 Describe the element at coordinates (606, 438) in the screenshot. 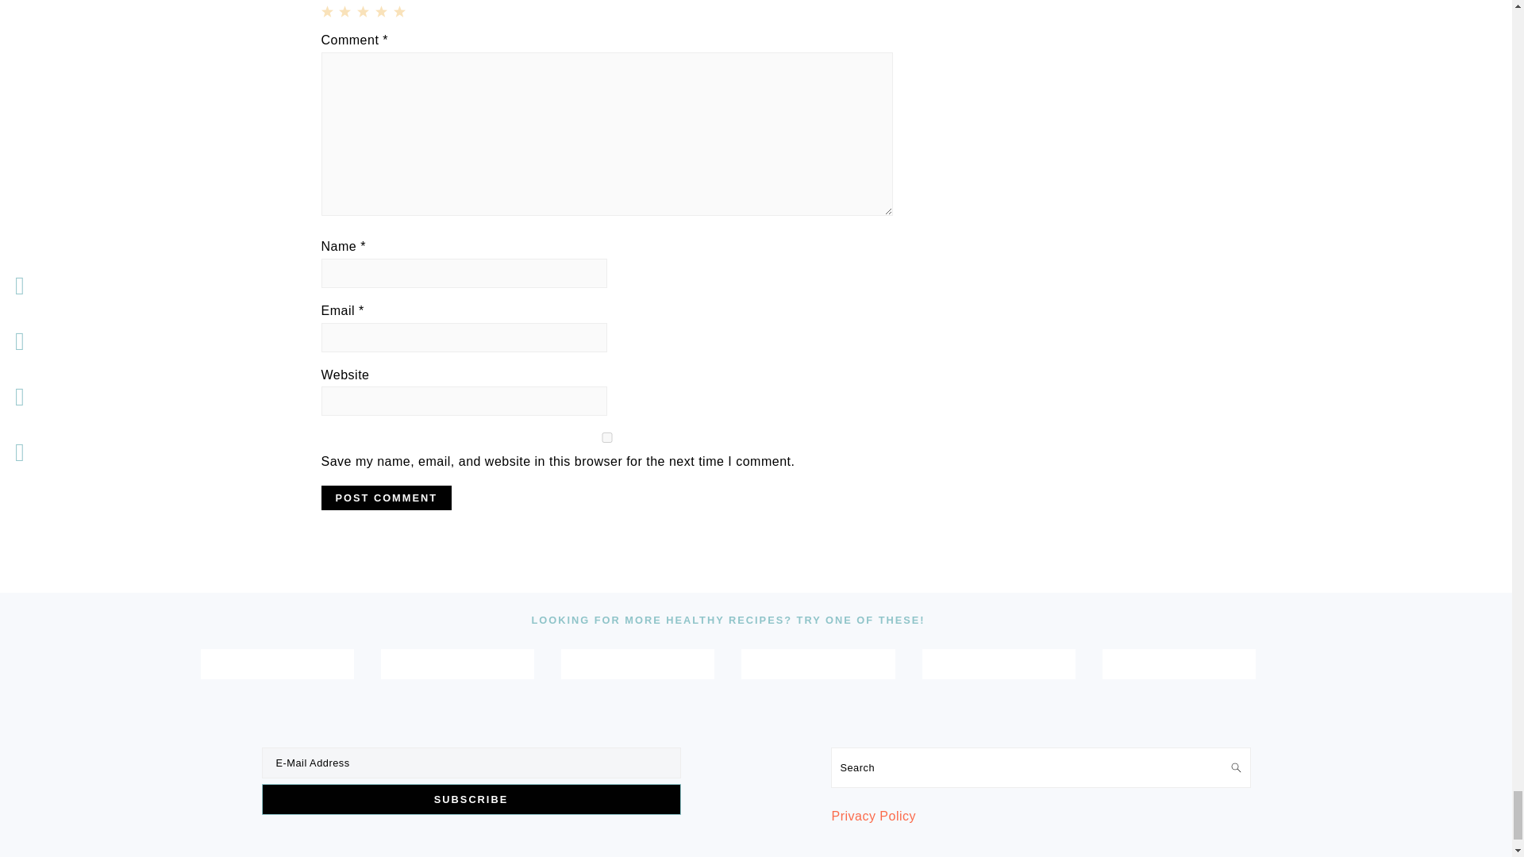

I see `yes` at that location.